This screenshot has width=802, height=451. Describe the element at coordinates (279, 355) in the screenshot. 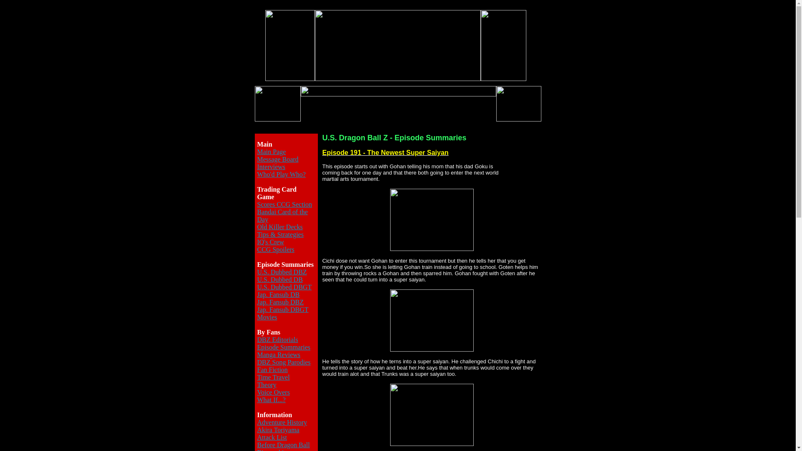

I see `Manga Reviews` at that location.